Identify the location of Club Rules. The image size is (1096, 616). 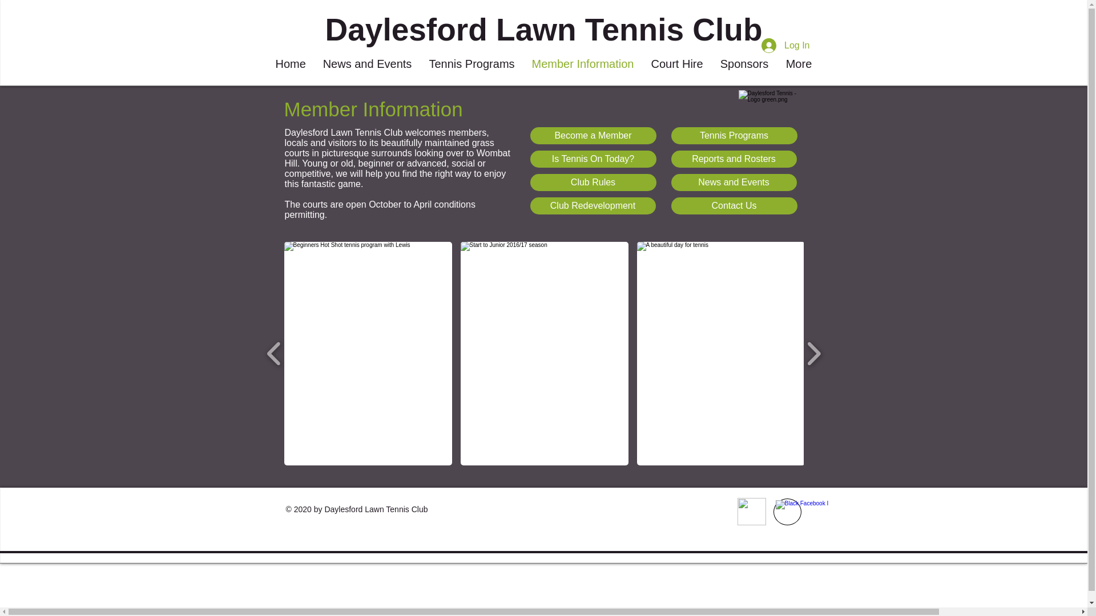
(593, 182).